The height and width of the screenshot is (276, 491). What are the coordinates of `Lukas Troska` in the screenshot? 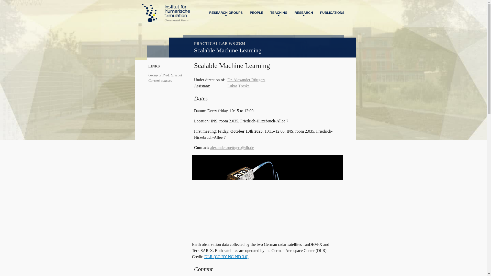 It's located at (238, 86).